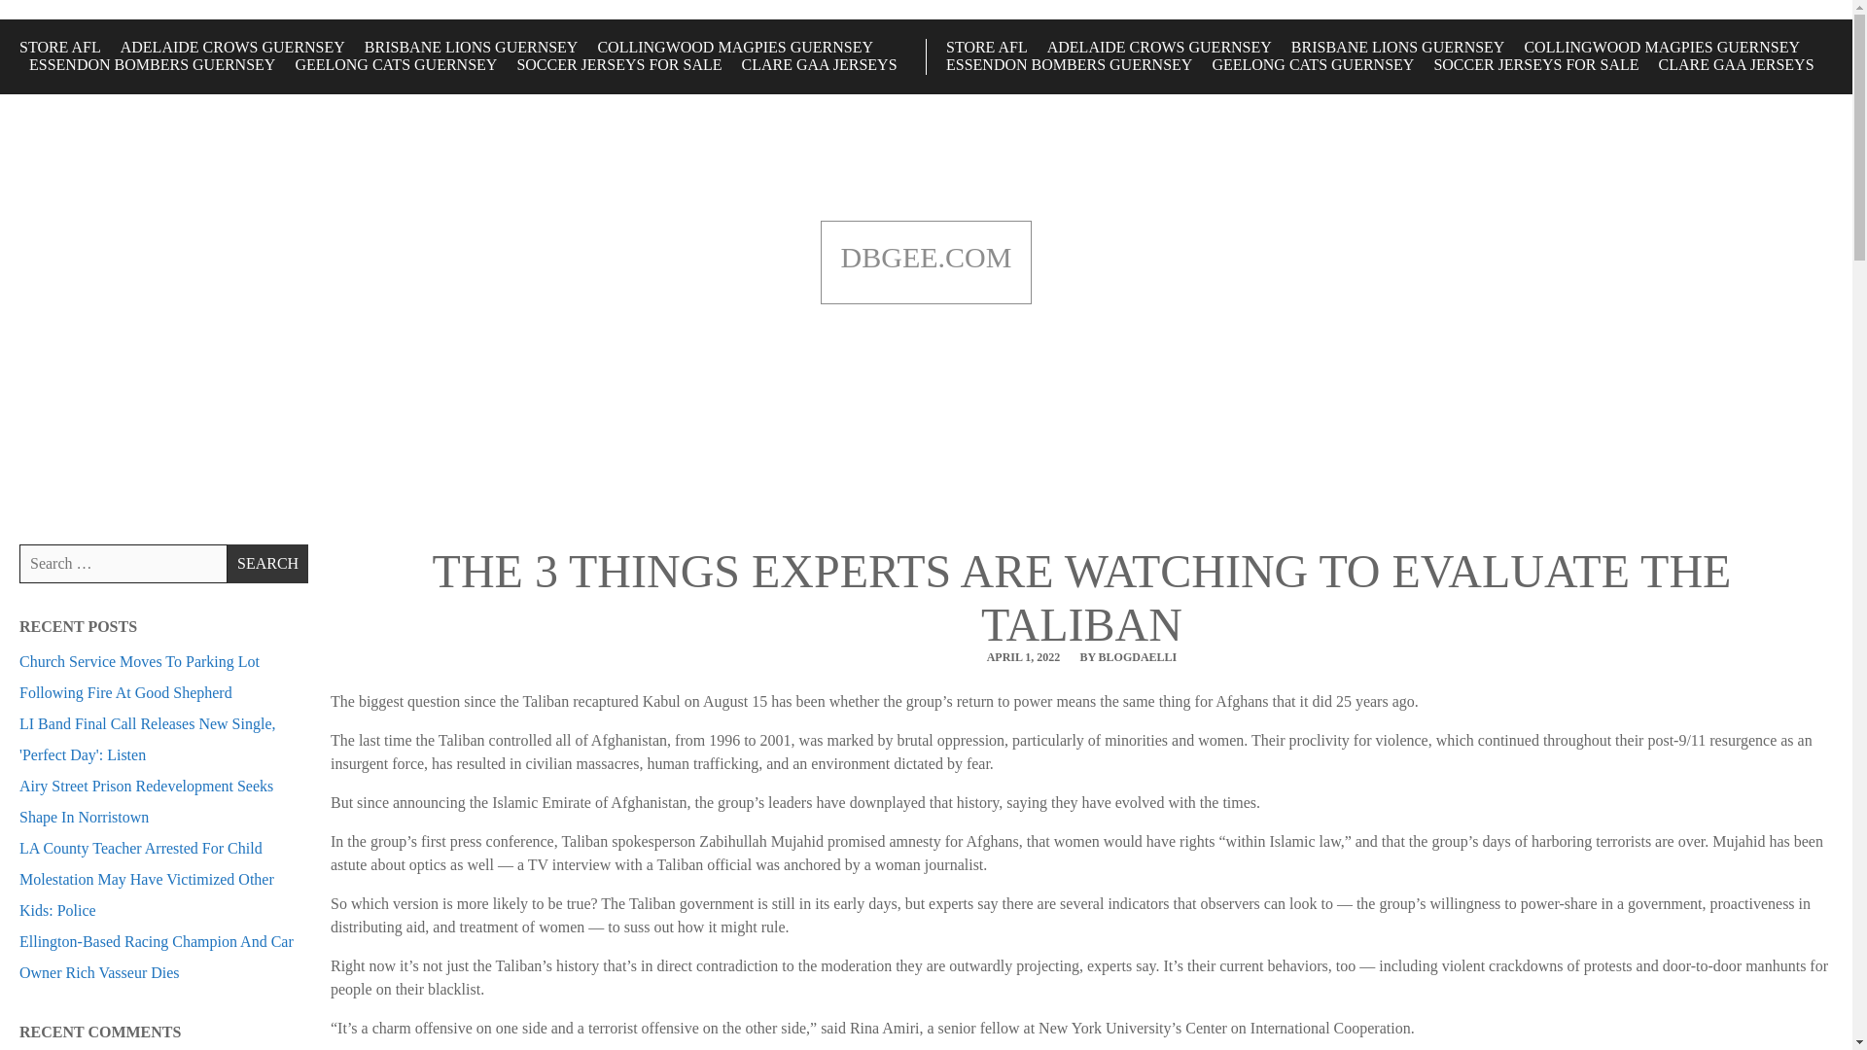 The width and height of the screenshot is (1867, 1050). I want to click on Airy Street Prison Redevelopment Seeks Shape In Norristown, so click(146, 801).